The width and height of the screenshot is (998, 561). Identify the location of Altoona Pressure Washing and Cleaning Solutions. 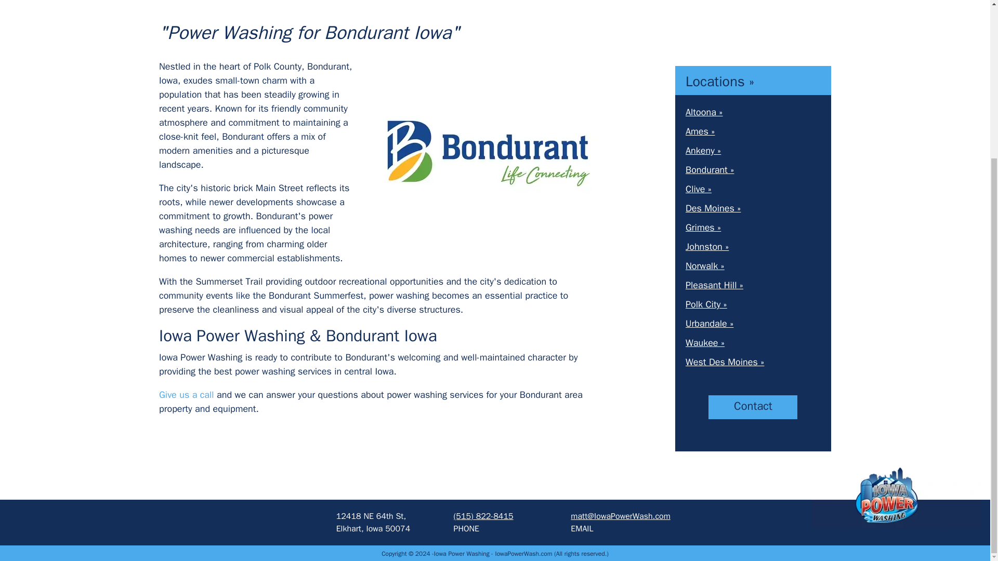
(704, 112).